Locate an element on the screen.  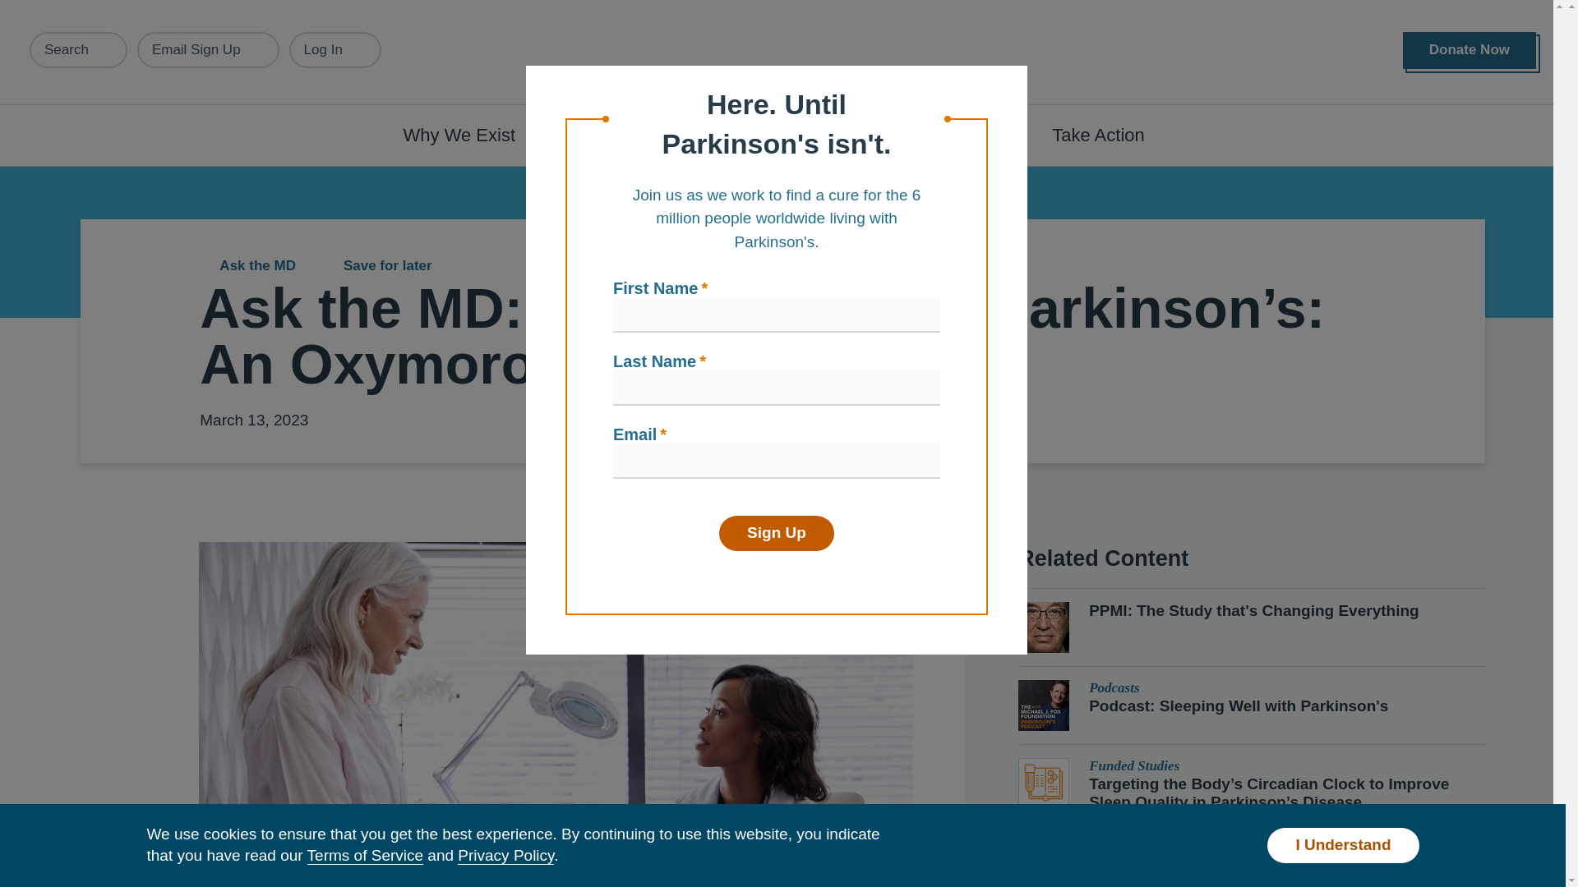
Search is located at coordinates (79, 49).